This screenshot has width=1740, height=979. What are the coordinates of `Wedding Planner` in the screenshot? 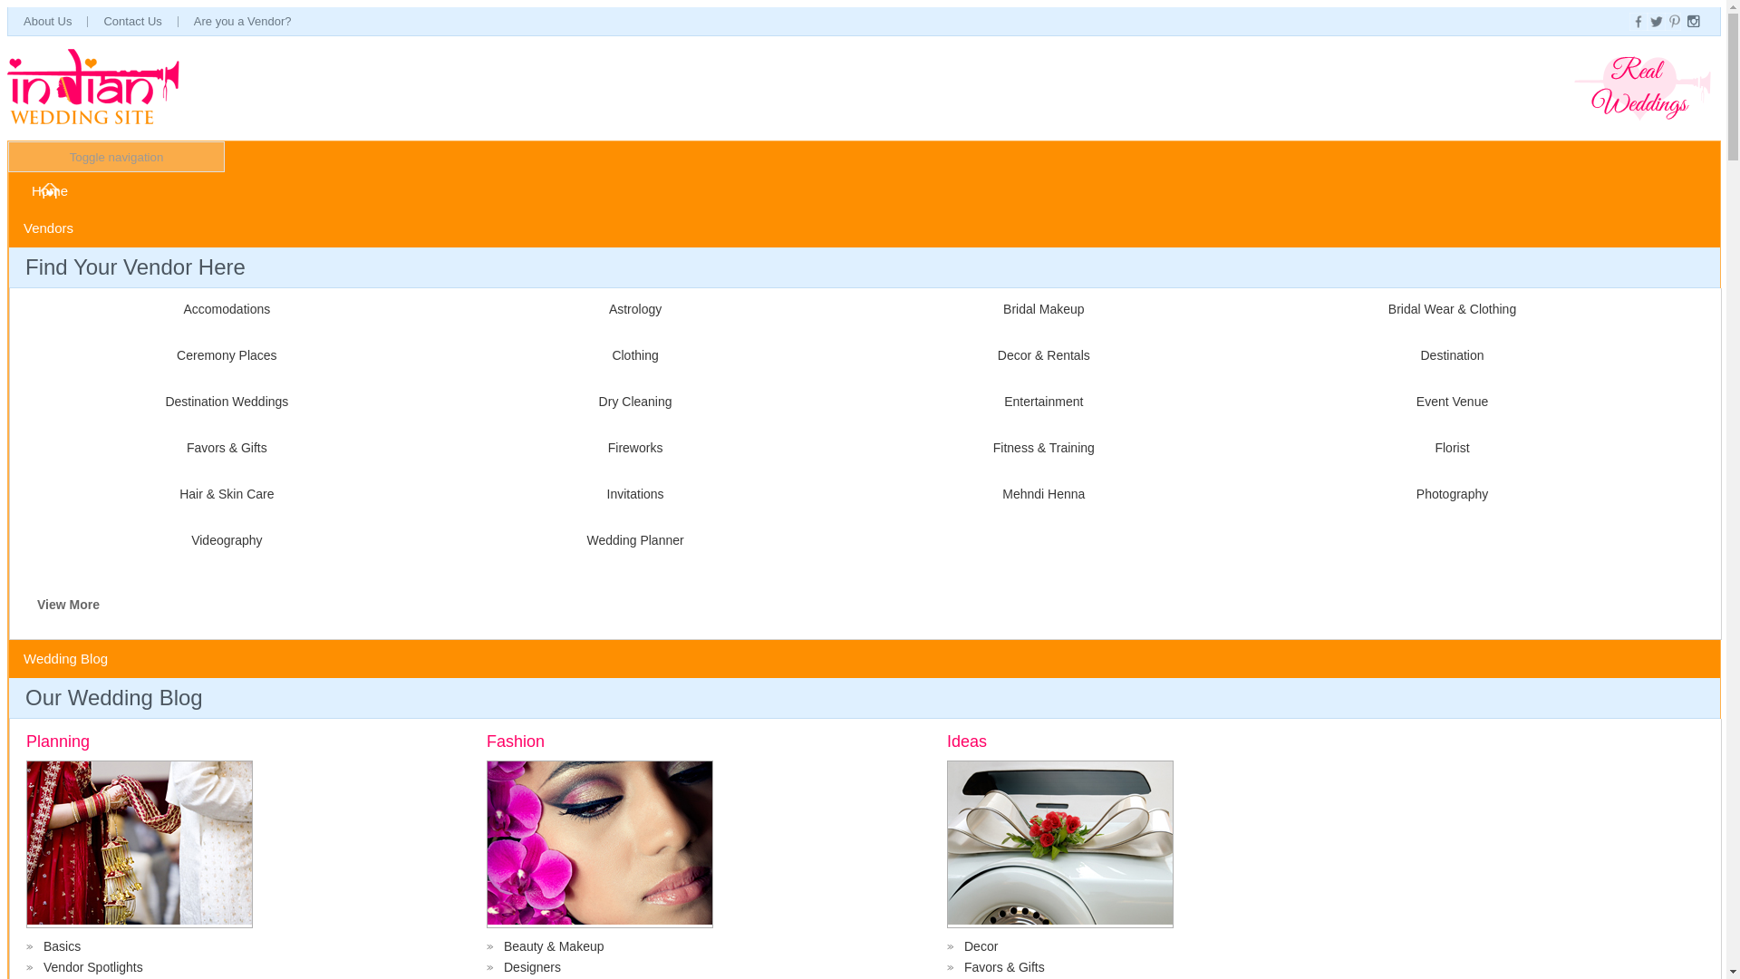 It's located at (633, 539).